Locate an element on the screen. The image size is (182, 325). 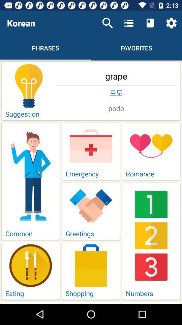
tap icon above the favorites icon is located at coordinates (150, 23).